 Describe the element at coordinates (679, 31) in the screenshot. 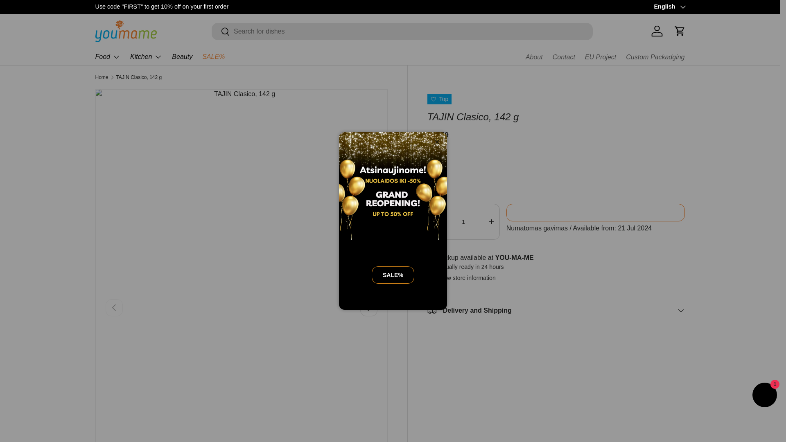

I see `Cart` at that location.